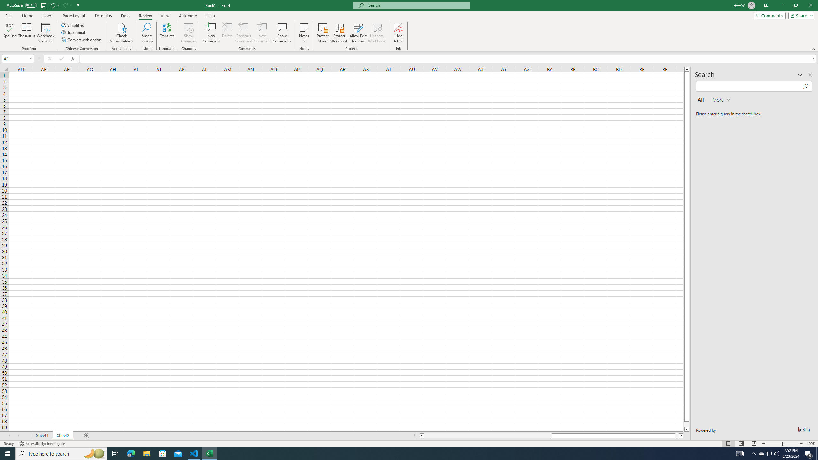 This screenshot has width=818, height=460. I want to click on Previous Comment, so click(243, 33).